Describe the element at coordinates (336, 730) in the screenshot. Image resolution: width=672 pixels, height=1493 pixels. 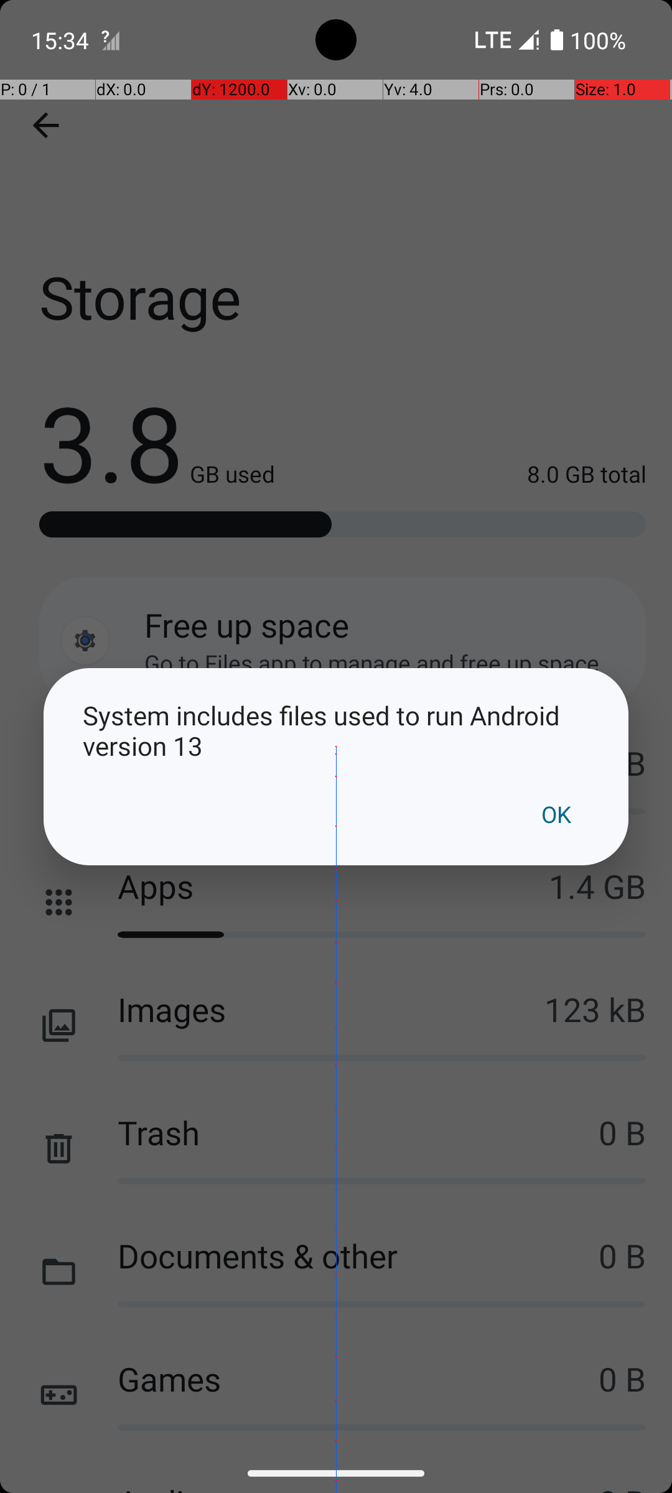
I see `System includes files used to run Android version 13` at that location.